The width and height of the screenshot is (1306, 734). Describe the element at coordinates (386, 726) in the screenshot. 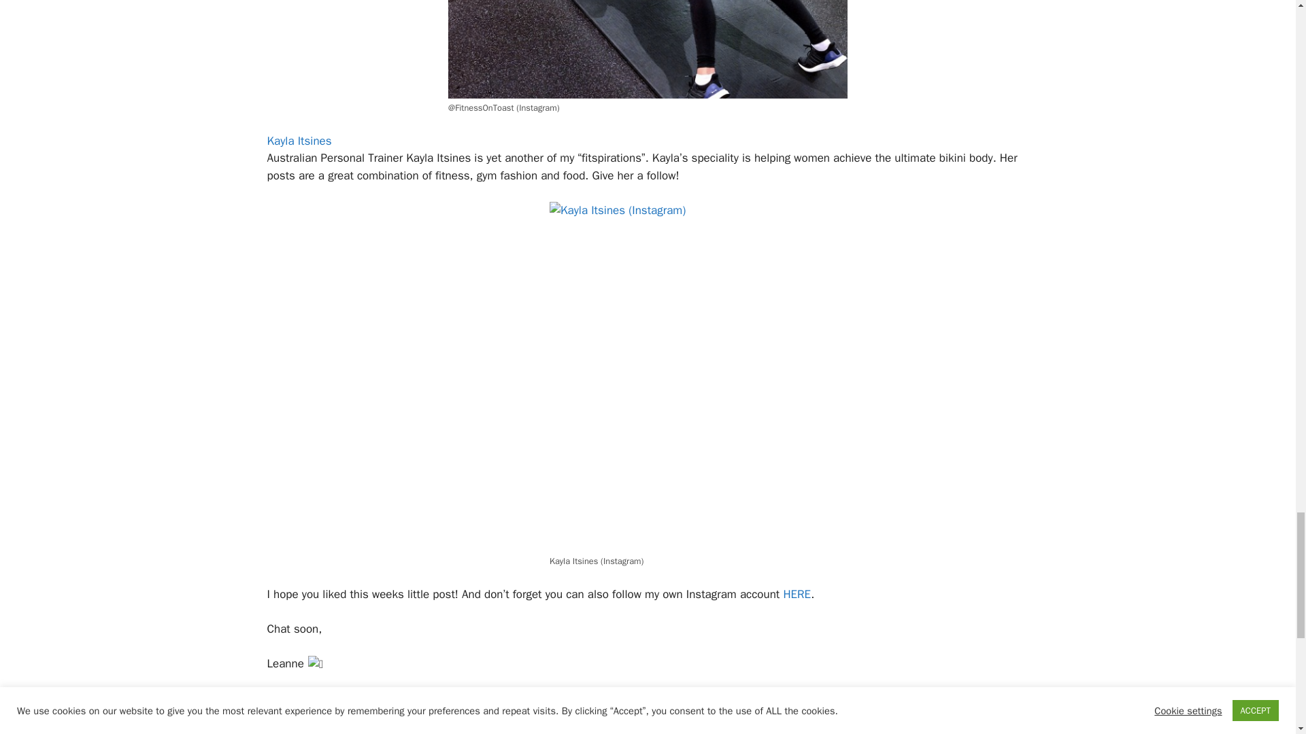

I see `Click to print` at that location.